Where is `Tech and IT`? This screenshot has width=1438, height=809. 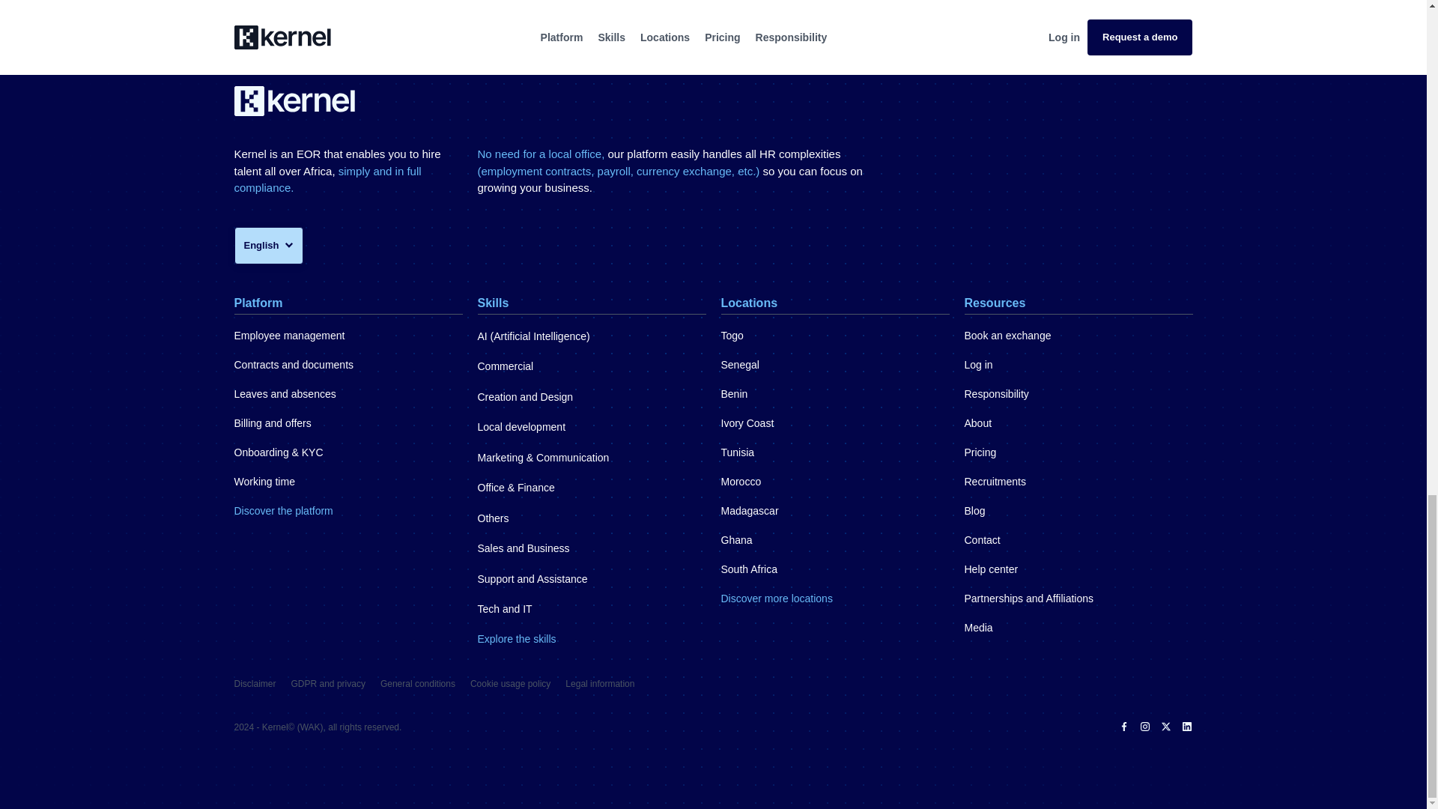
Tech and IT is located at coordinates (505, 608).